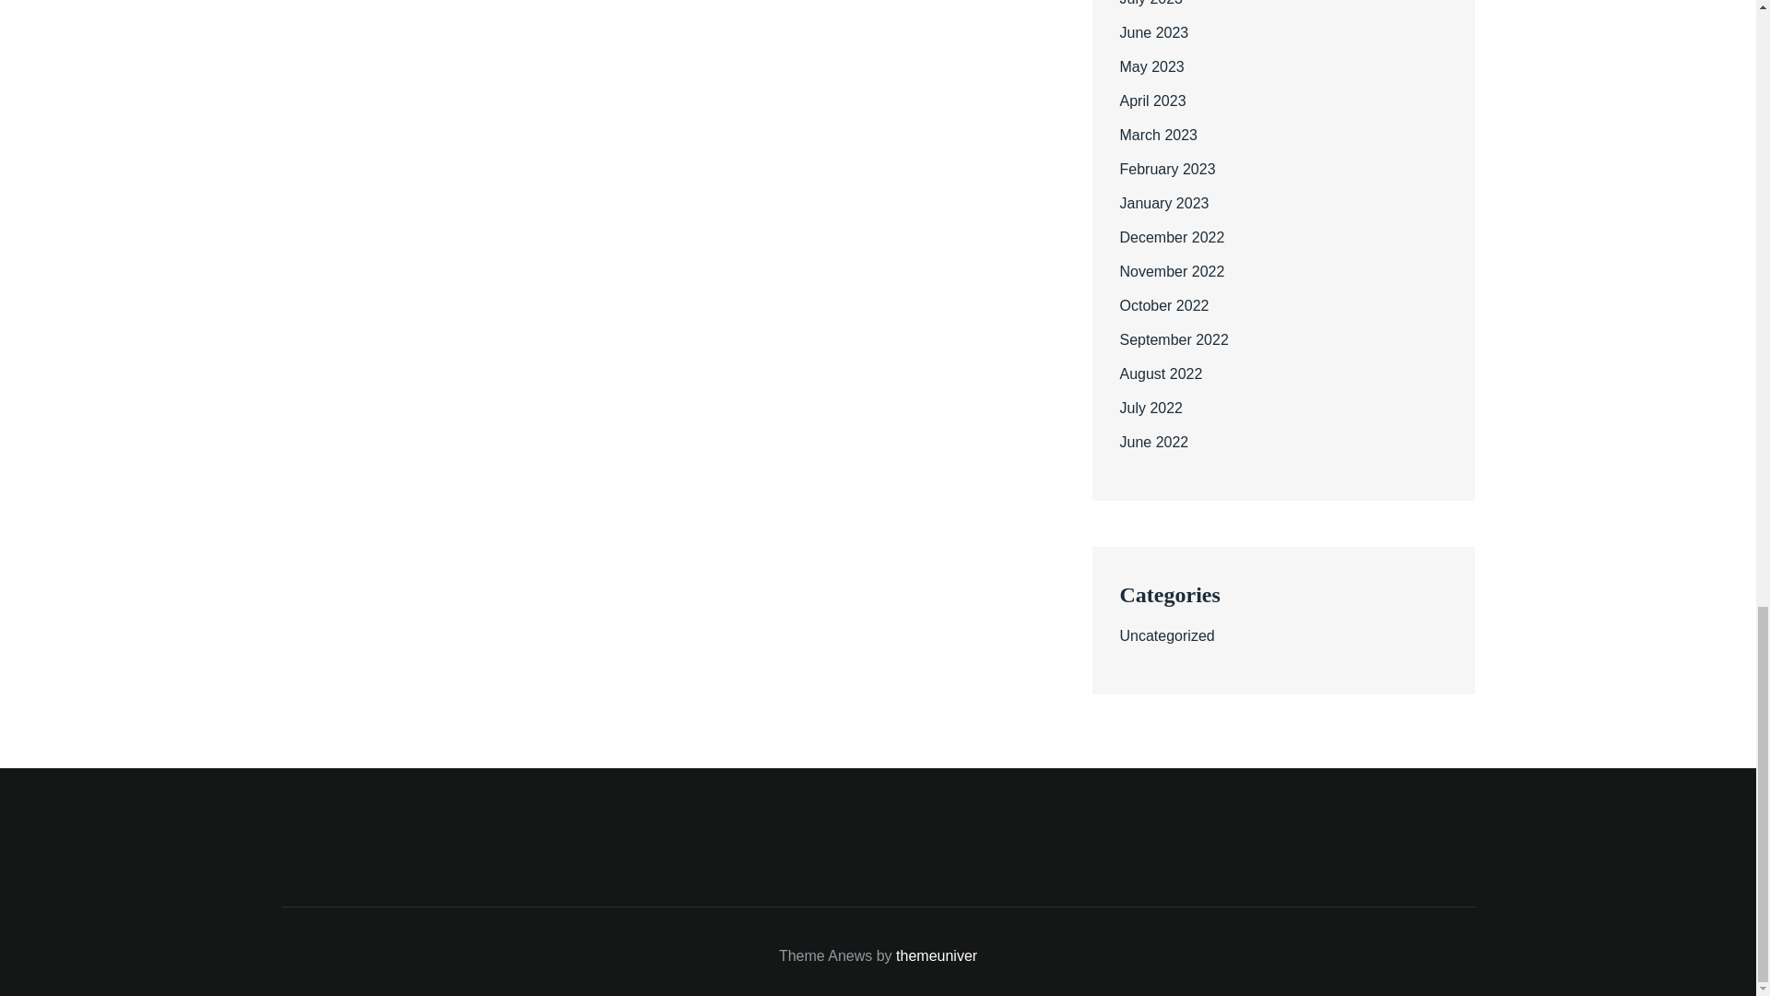  What do you see at coordinates (1163, 203) in the screenshot?
I see `January 2023` at bounding box center [1163, 203].